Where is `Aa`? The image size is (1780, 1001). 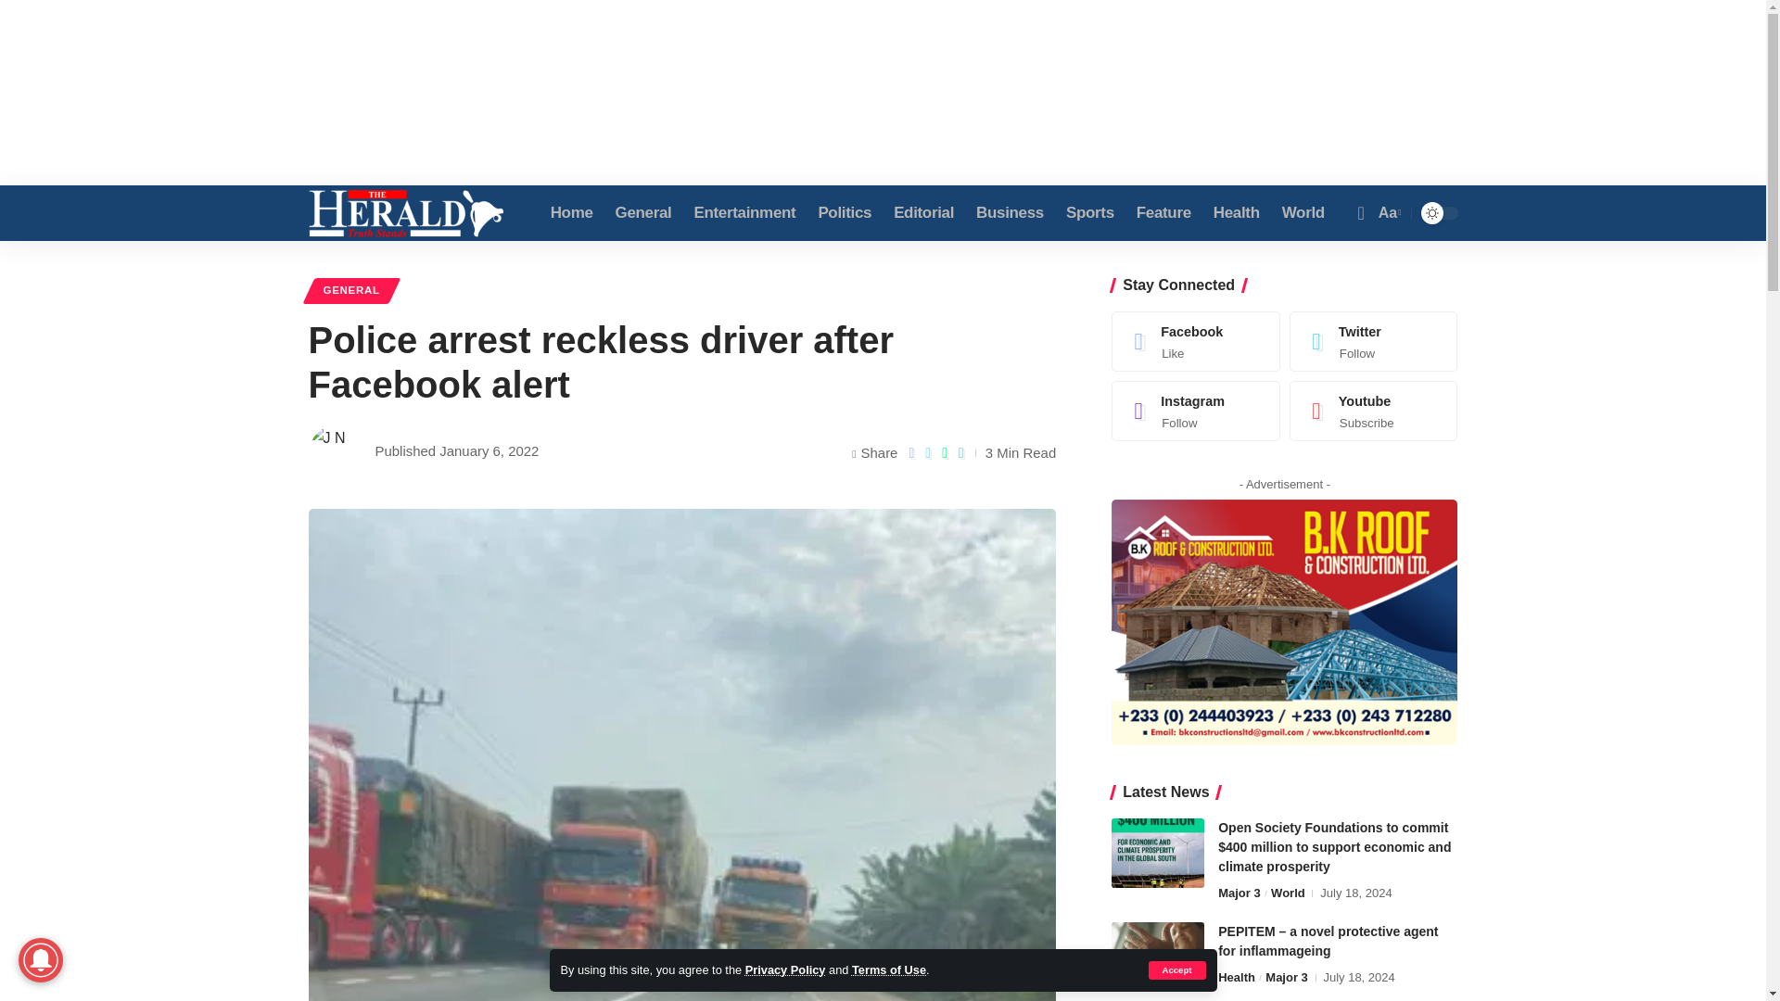
Aa is located at coordinates (1388, 213).